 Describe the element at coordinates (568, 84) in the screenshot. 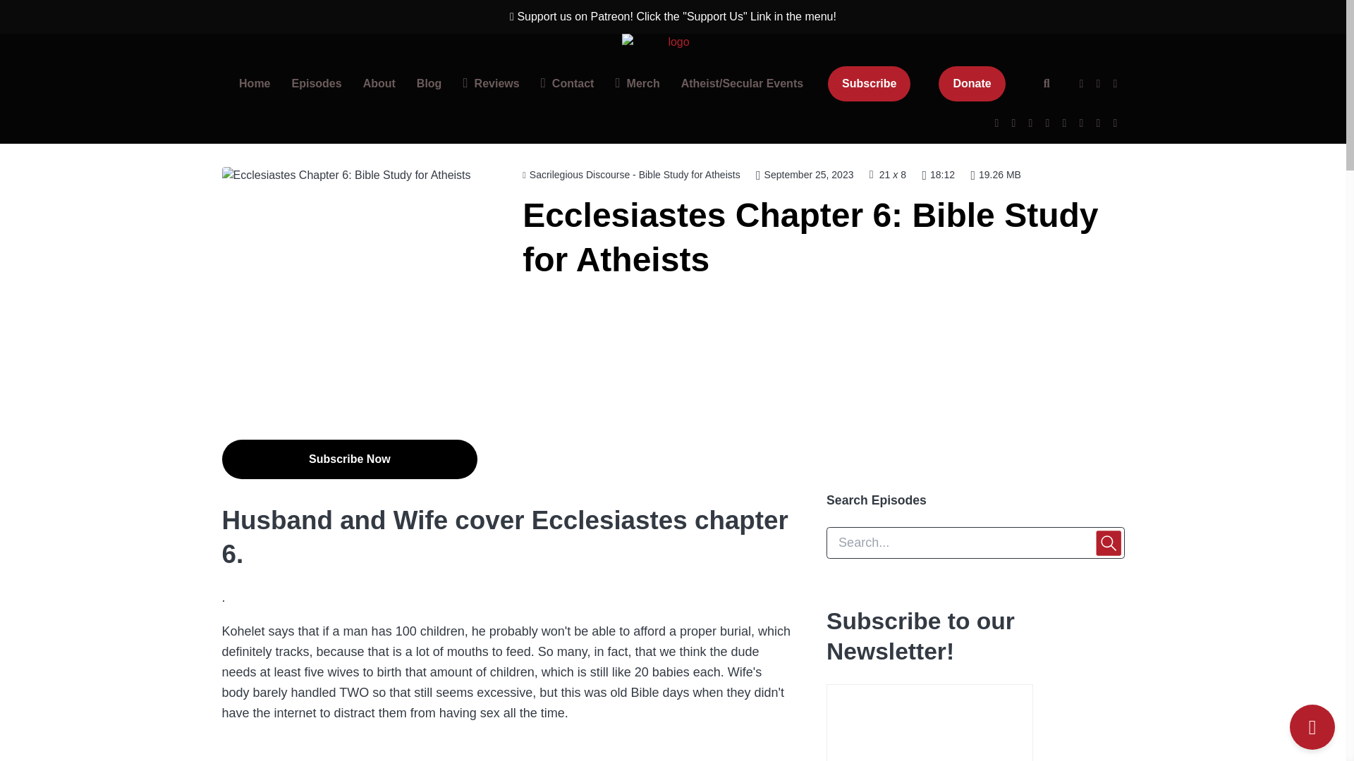

I see `Contact` at that location.